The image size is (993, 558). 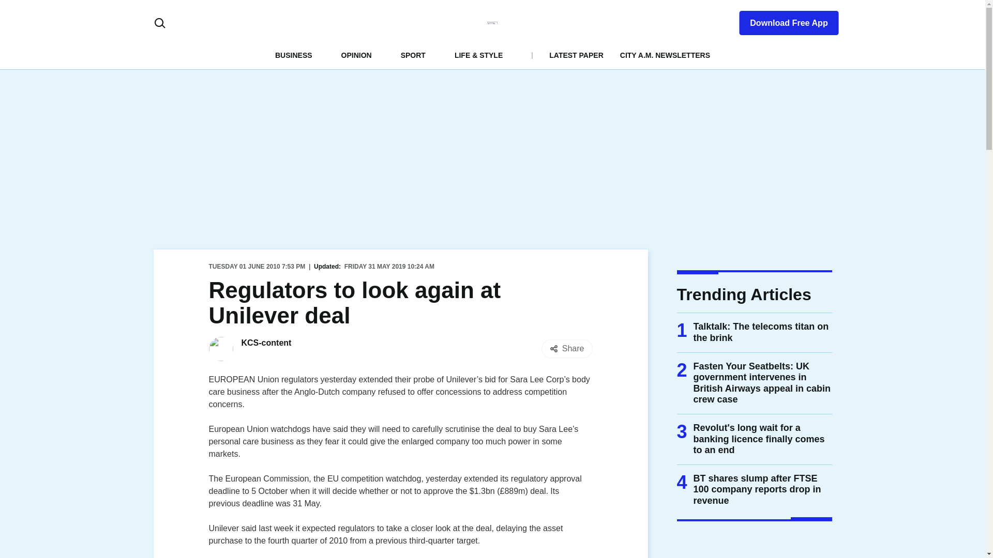 I want to click on Download Free App, so click(x=782, y=21).